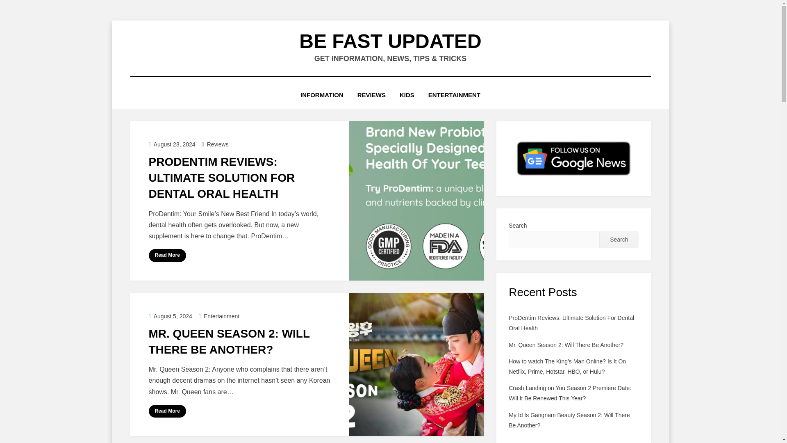 The height and width of the screenshot is (443, 787). What do you see at coordinates (371, 95) in the screenshot?
I see `REVIEWS` at bounding box center [371, 95].